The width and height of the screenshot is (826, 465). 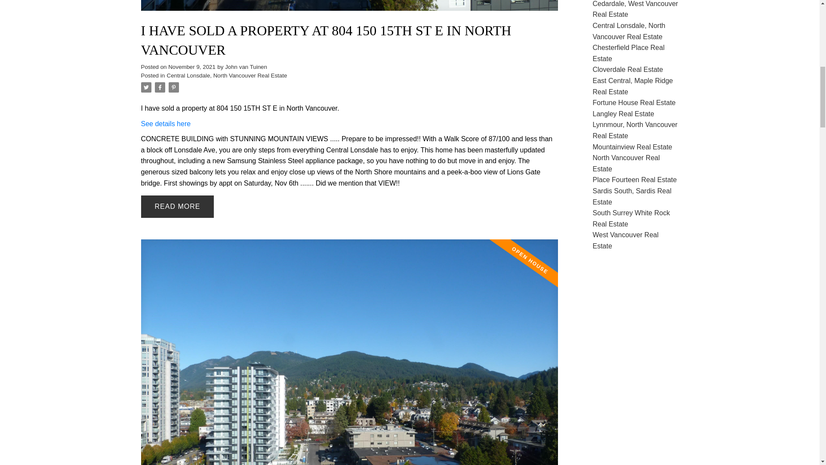 I want to click on Read full post, so click(x=349, y=10).